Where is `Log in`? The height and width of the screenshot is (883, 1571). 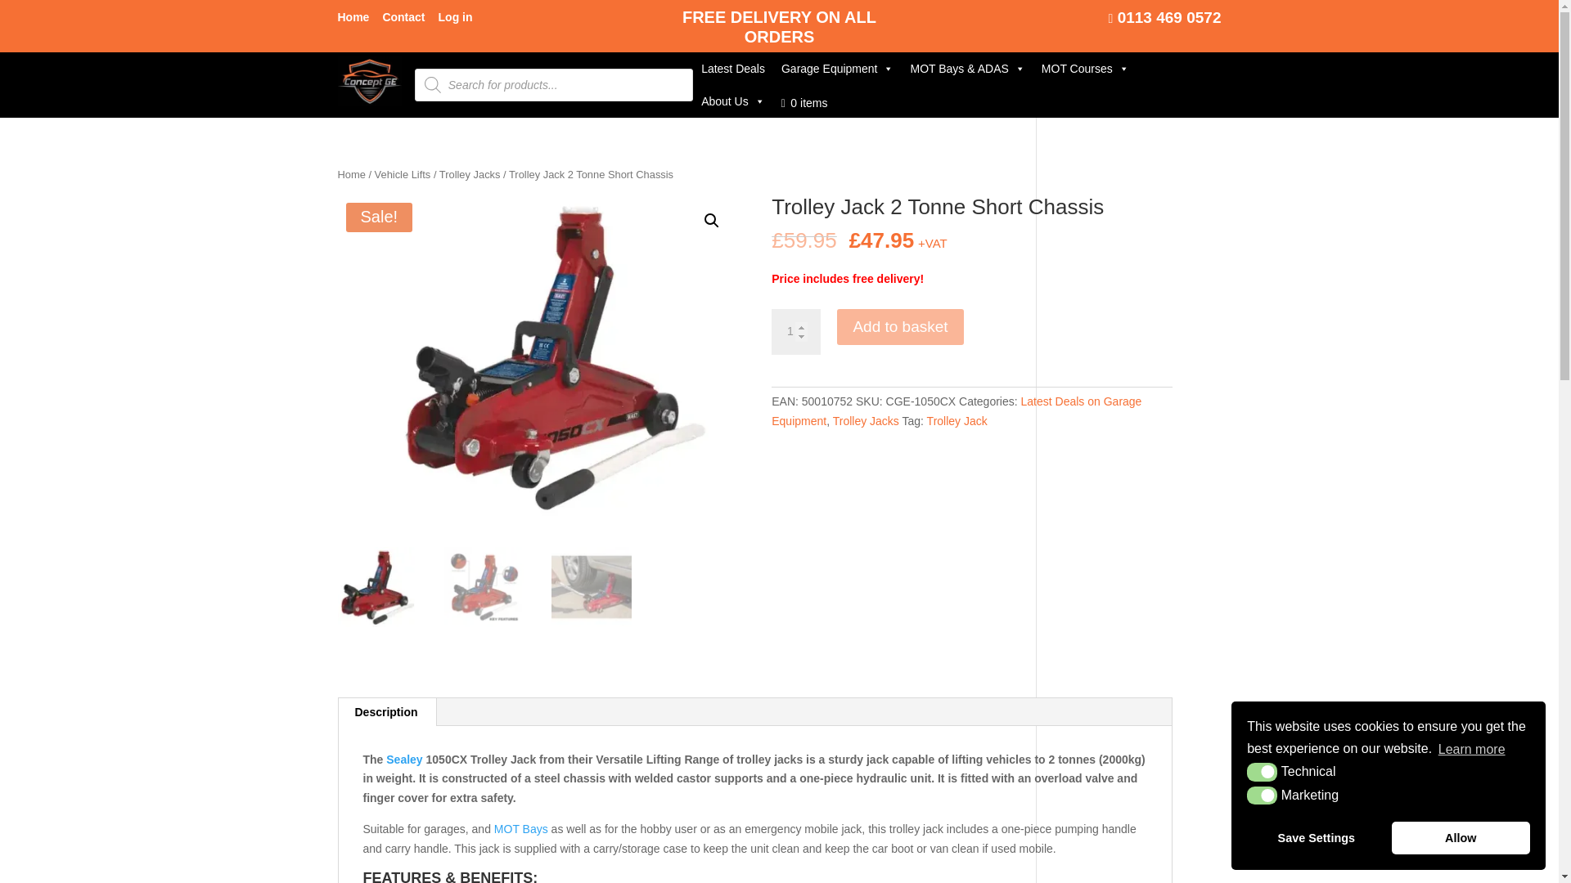 Log in is located at coordinates (455, 20).